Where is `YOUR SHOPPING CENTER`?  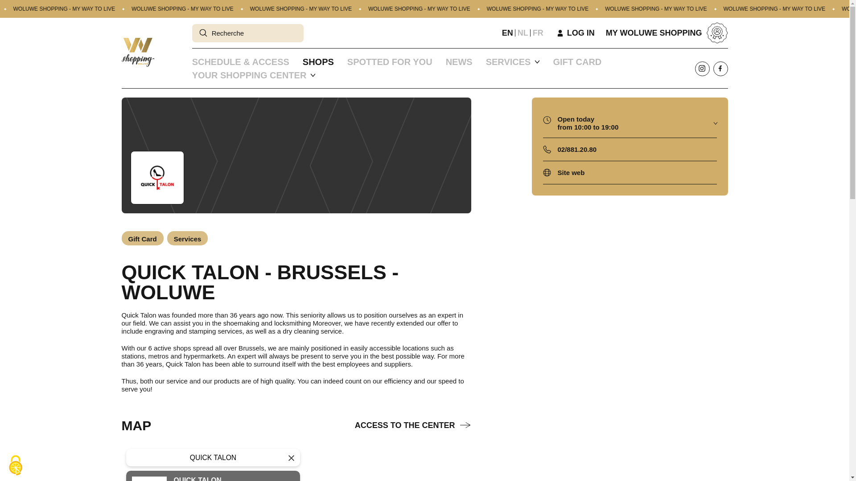
YOUR SHOPPING CENTER is located at coordinates (249, 75).